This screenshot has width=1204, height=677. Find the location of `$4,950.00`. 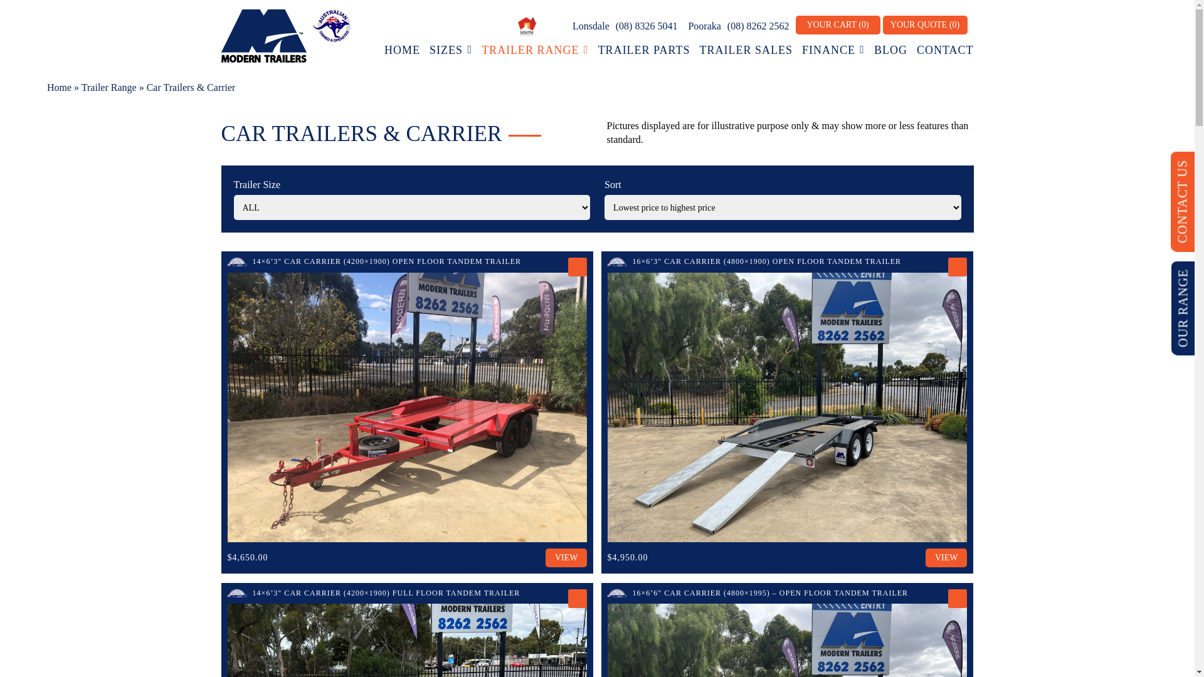

$4,950.00 is located at coordinates (628, 558).